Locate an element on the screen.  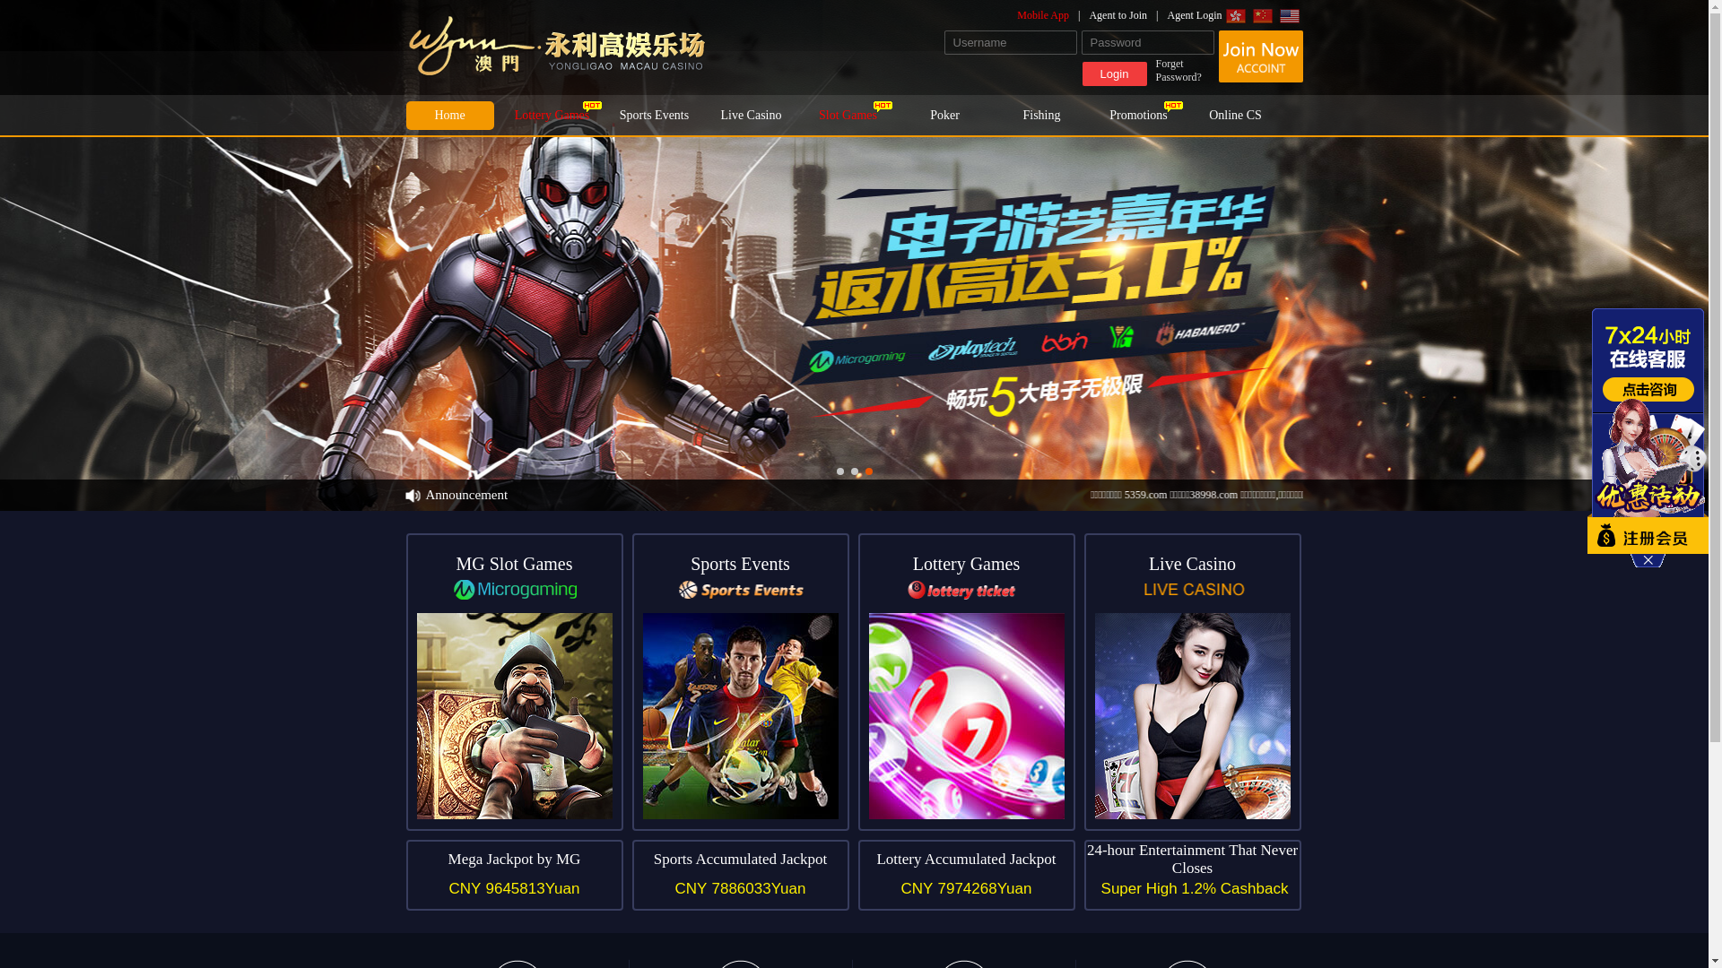
Forget Password? is located at coordinates (1184, 71).